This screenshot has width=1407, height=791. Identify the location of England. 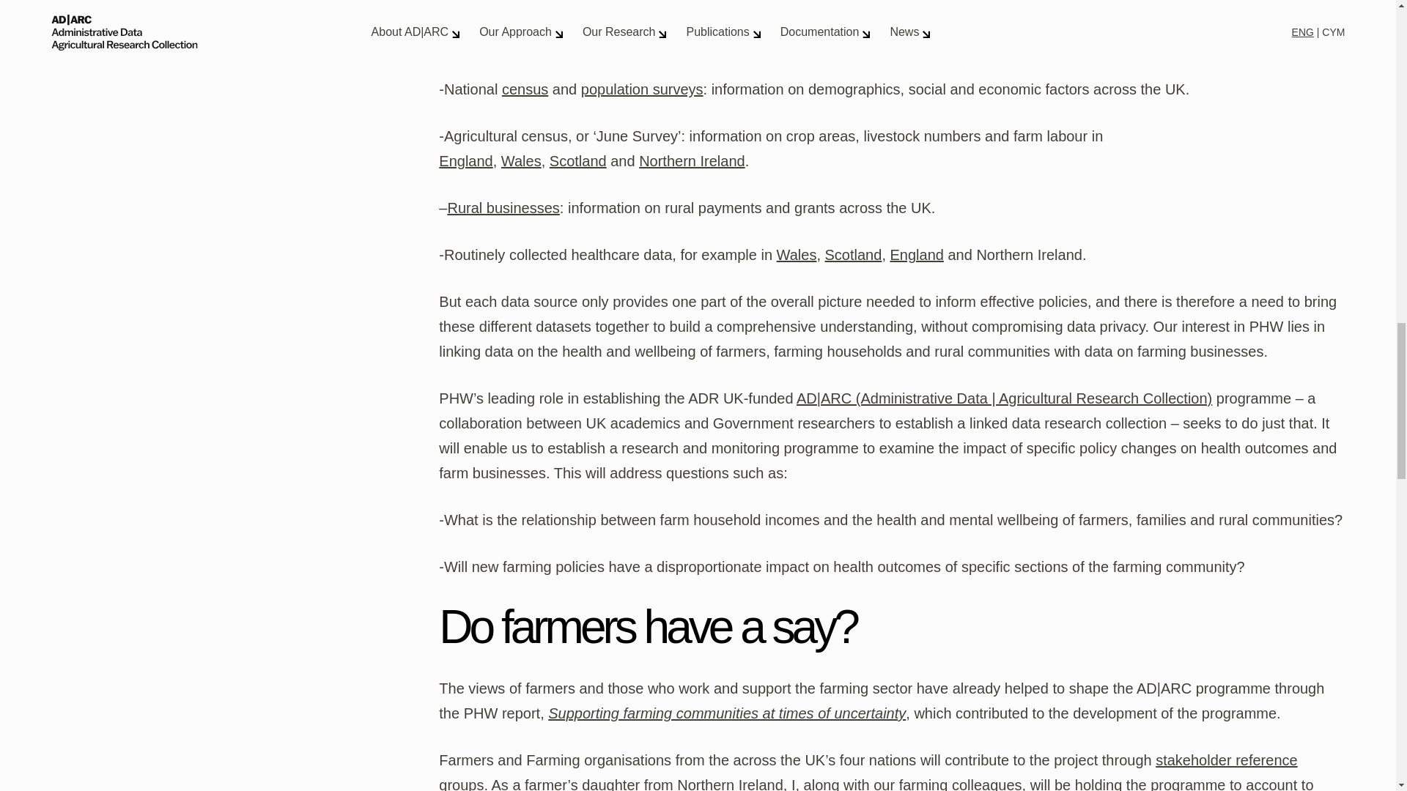
(466, 161).